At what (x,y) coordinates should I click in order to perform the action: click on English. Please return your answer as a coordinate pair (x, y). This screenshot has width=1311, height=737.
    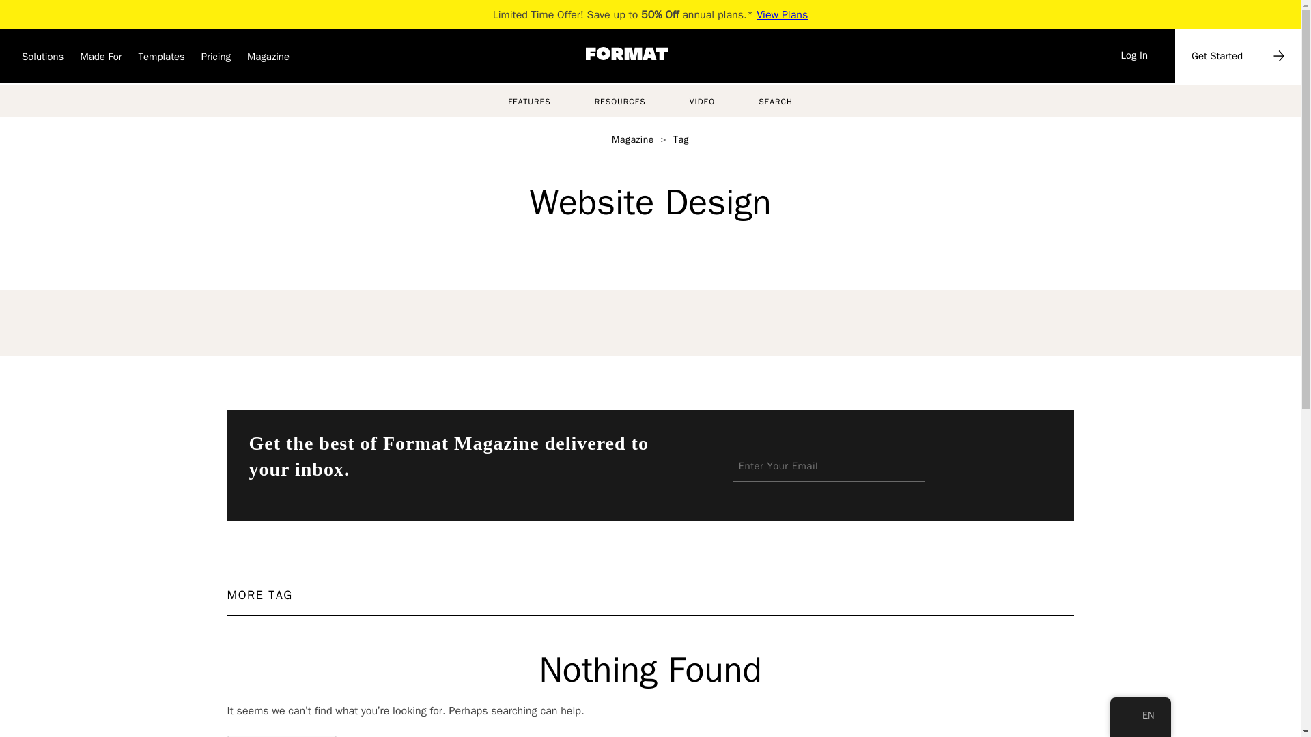
    Looking at the image, I should click on (1132, 716).